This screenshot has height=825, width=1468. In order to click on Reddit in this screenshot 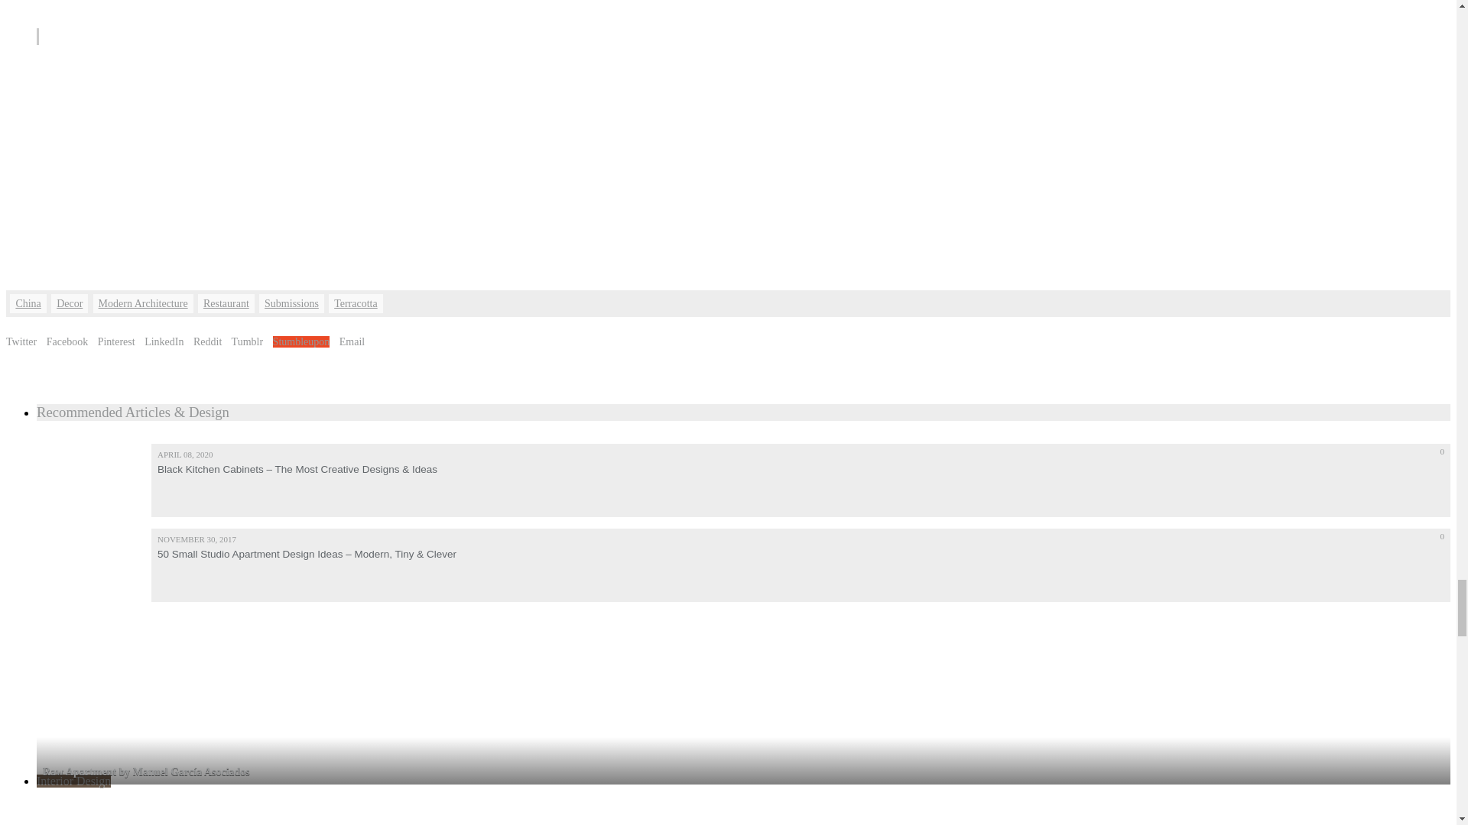, I will do `click(207, 341)`.